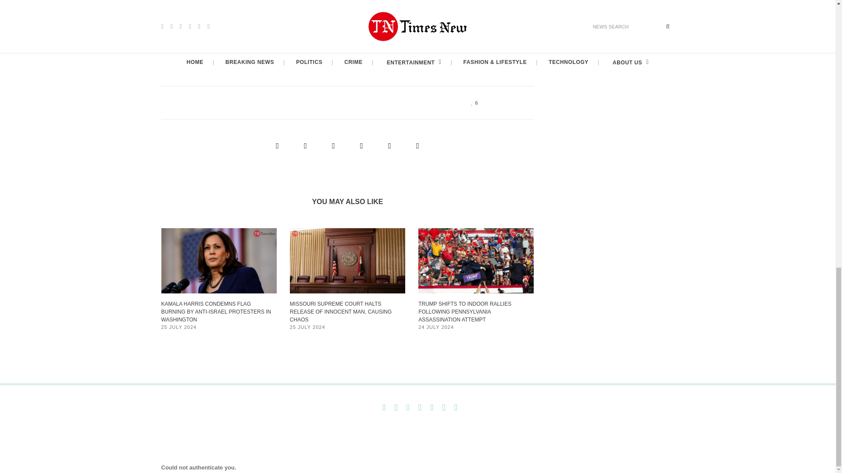  What do you see at coordinates (472, 102) in the screenshot?
I see `6` at bounding box center [472, 102].